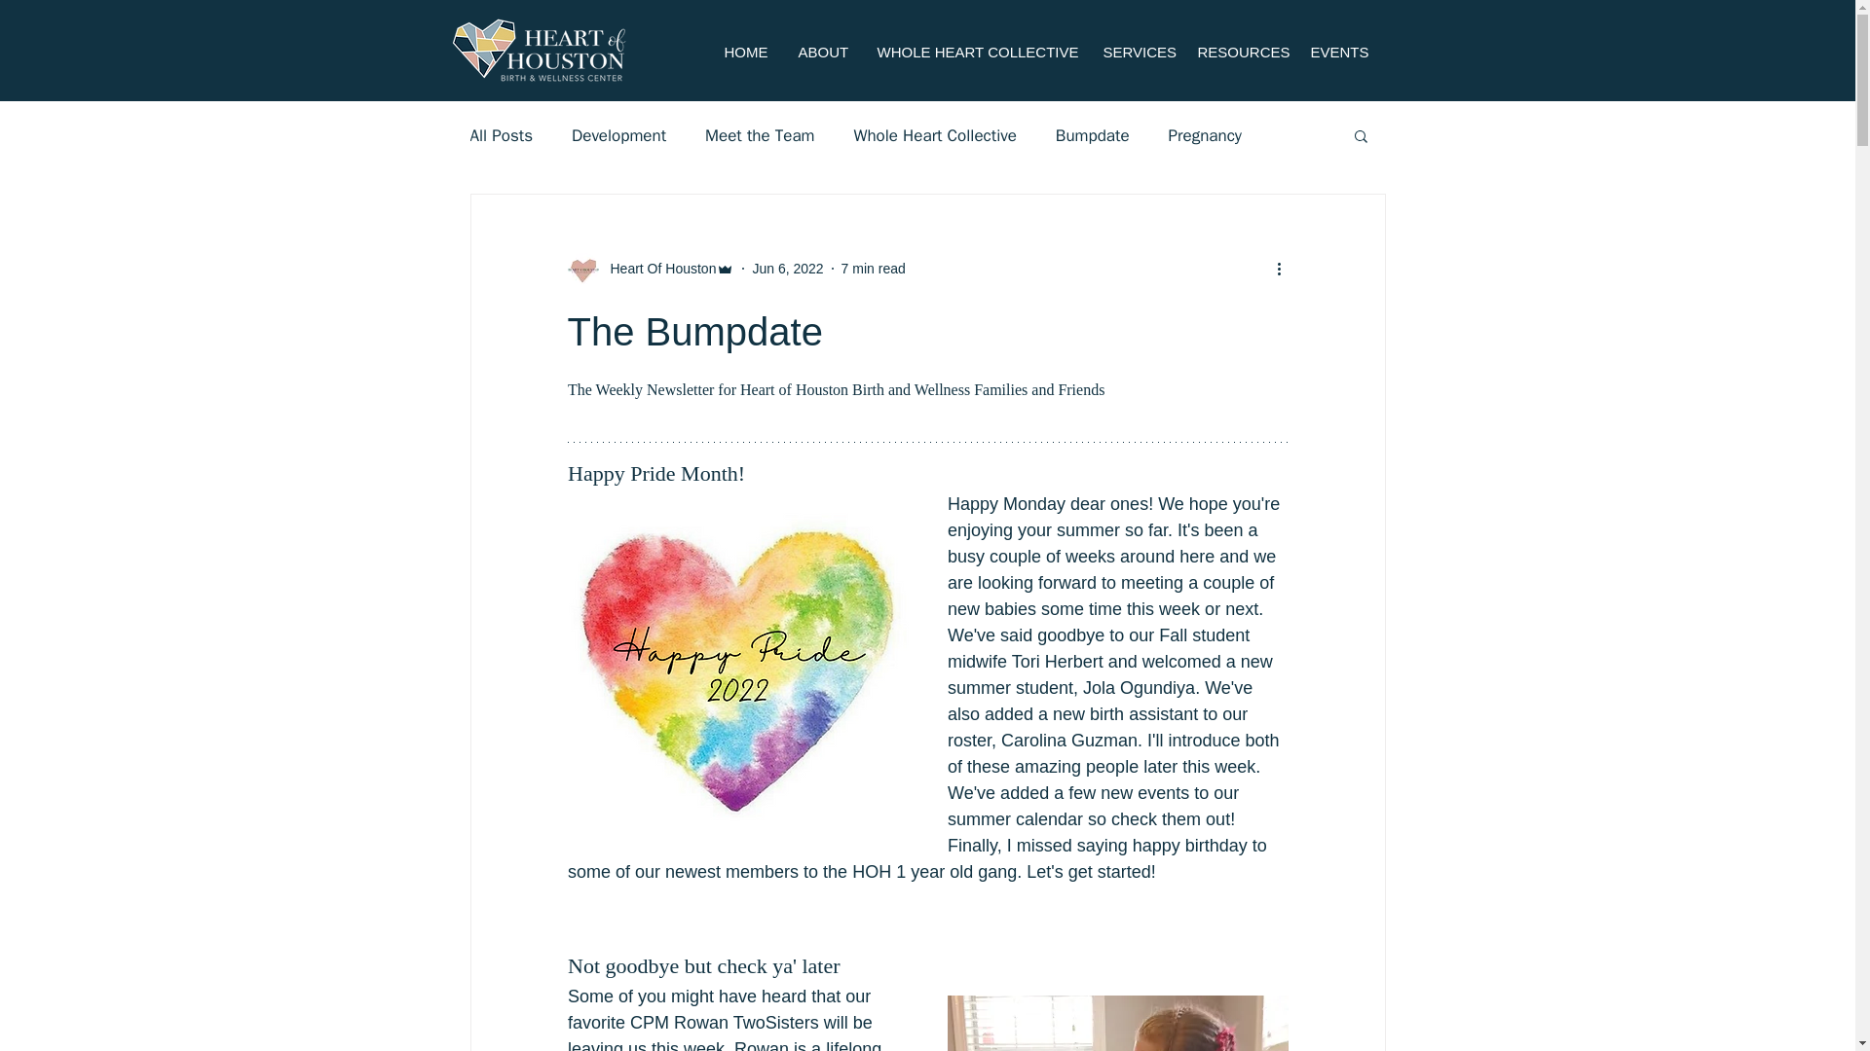  What do you see at coordinates (746, 52) in the screenshot?
I see `HOME` at bounding box center [746, 52].